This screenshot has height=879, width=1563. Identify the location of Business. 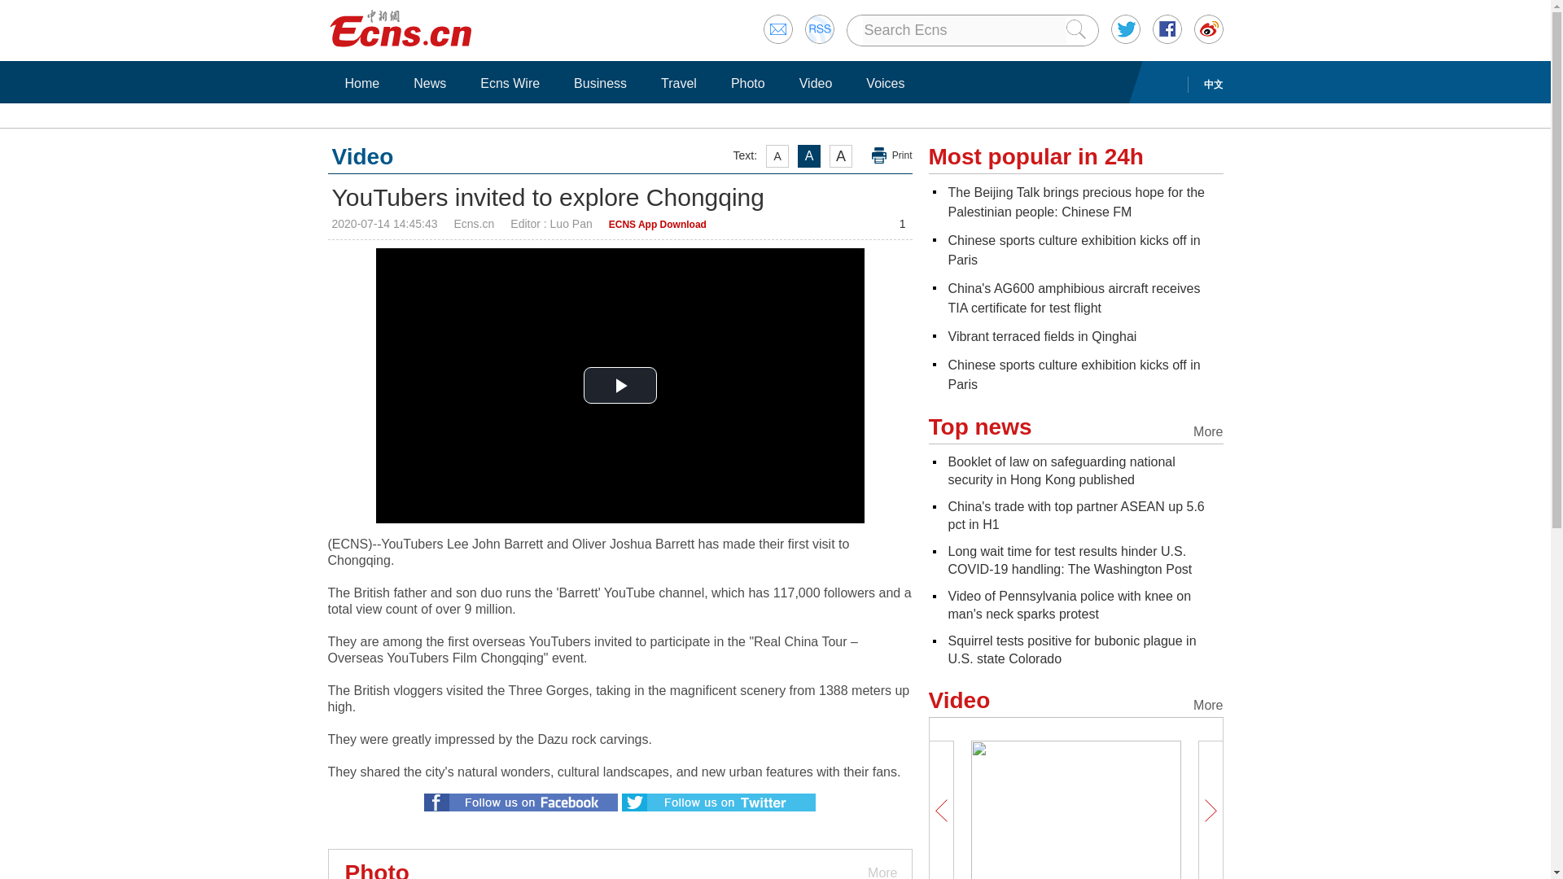
(600, 83).